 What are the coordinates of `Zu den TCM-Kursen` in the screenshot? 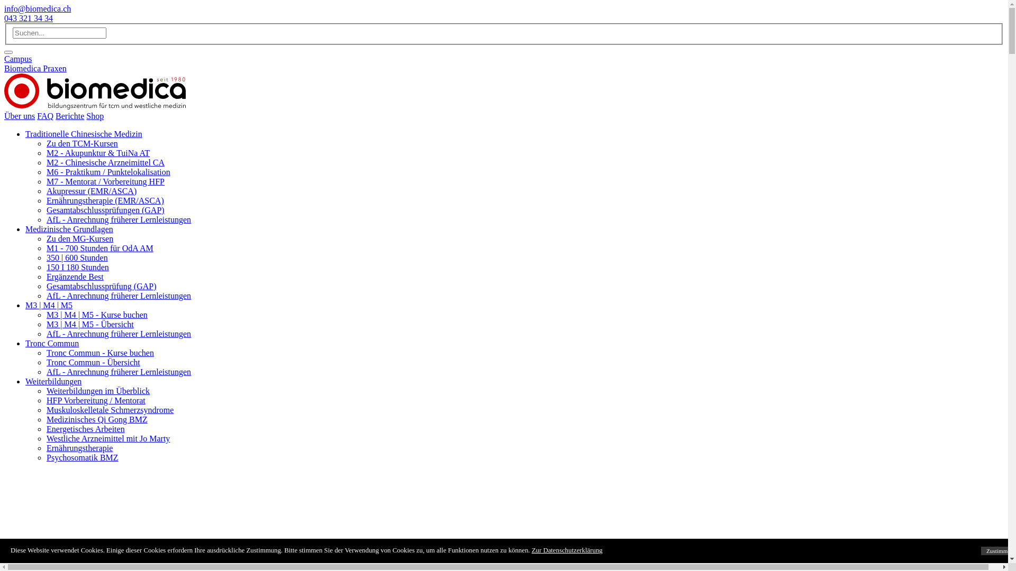 It's located at (83, 144).